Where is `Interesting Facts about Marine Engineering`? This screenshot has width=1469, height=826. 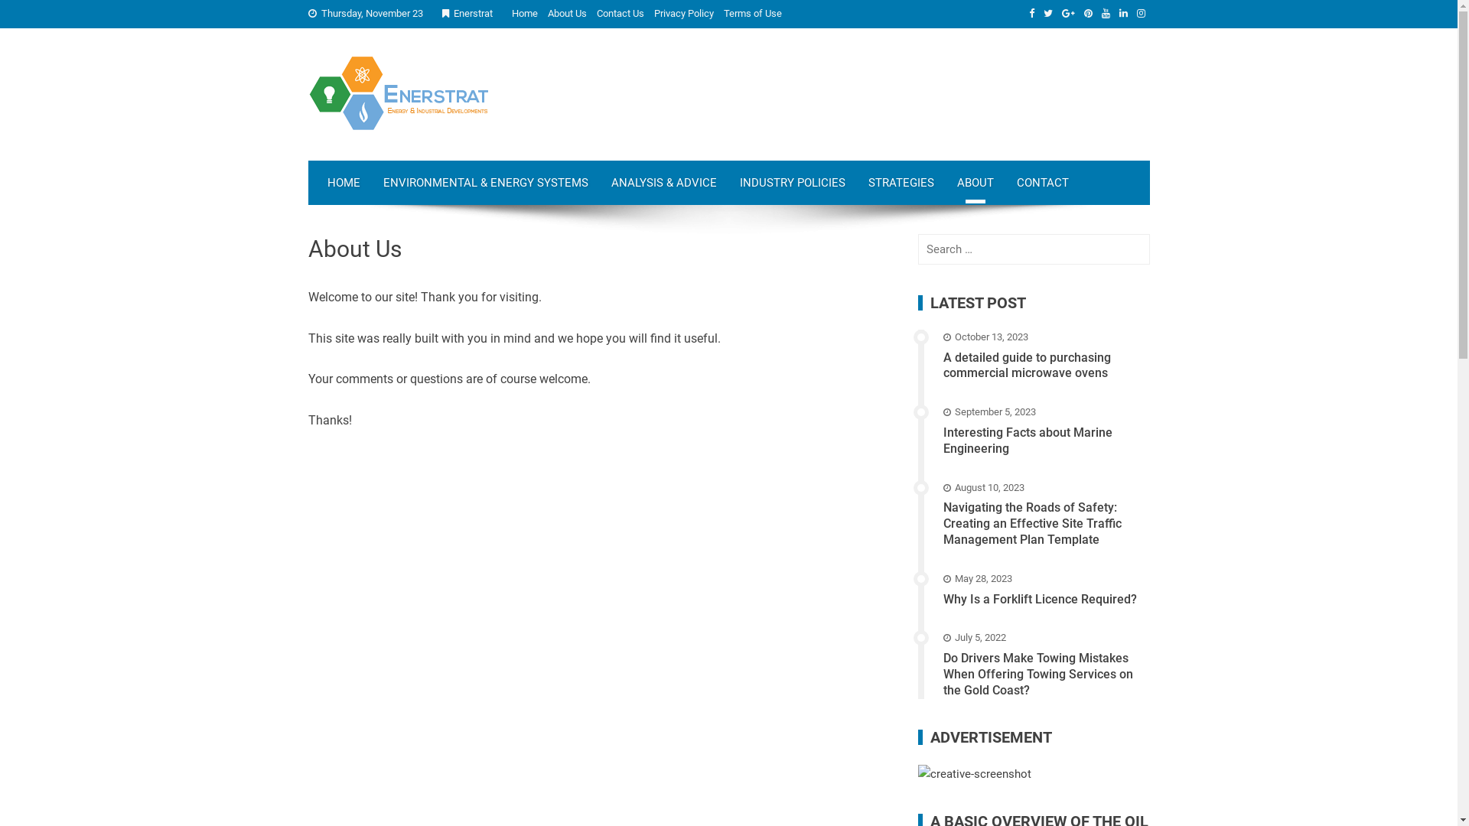
Interesting Facts about Marine Engineering is located at coordinates (1028, 441).